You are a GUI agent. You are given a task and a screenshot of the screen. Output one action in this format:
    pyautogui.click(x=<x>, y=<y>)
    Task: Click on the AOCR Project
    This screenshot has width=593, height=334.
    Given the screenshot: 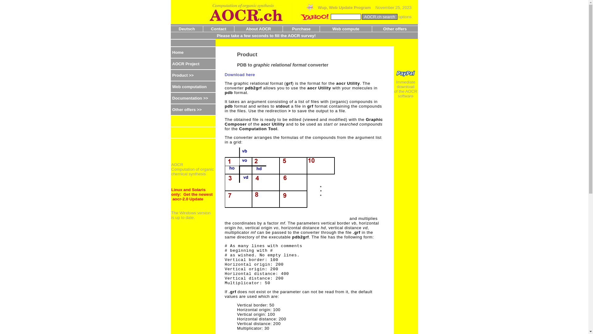 What is the action you would take?
    pyautogui.click(x=193, y=64)
    